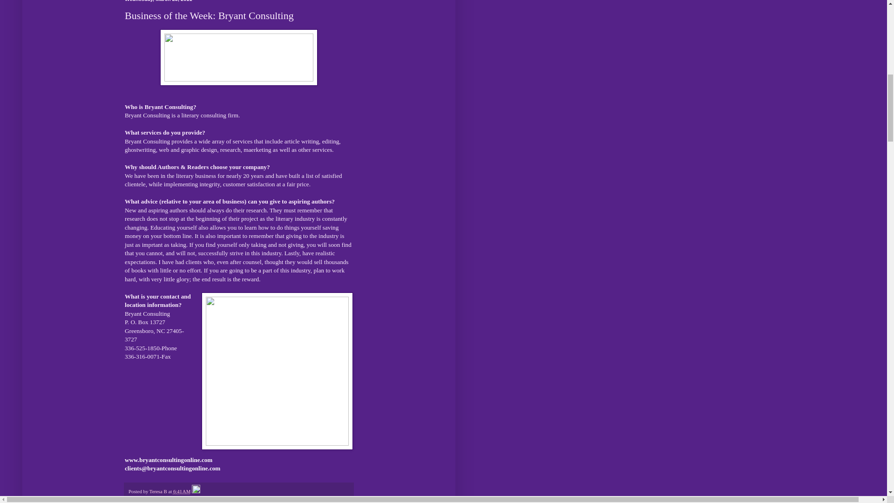  I want to click on author profile, so click(159, 491).